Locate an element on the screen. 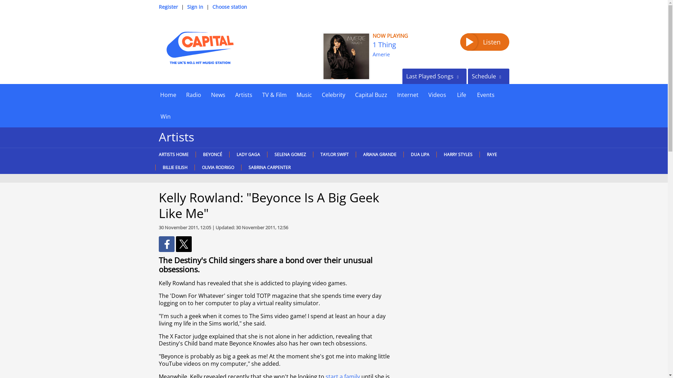 Image resolution: width=673 pixels, height=378 pixels. Choose station is located at coordinates (230, 7).